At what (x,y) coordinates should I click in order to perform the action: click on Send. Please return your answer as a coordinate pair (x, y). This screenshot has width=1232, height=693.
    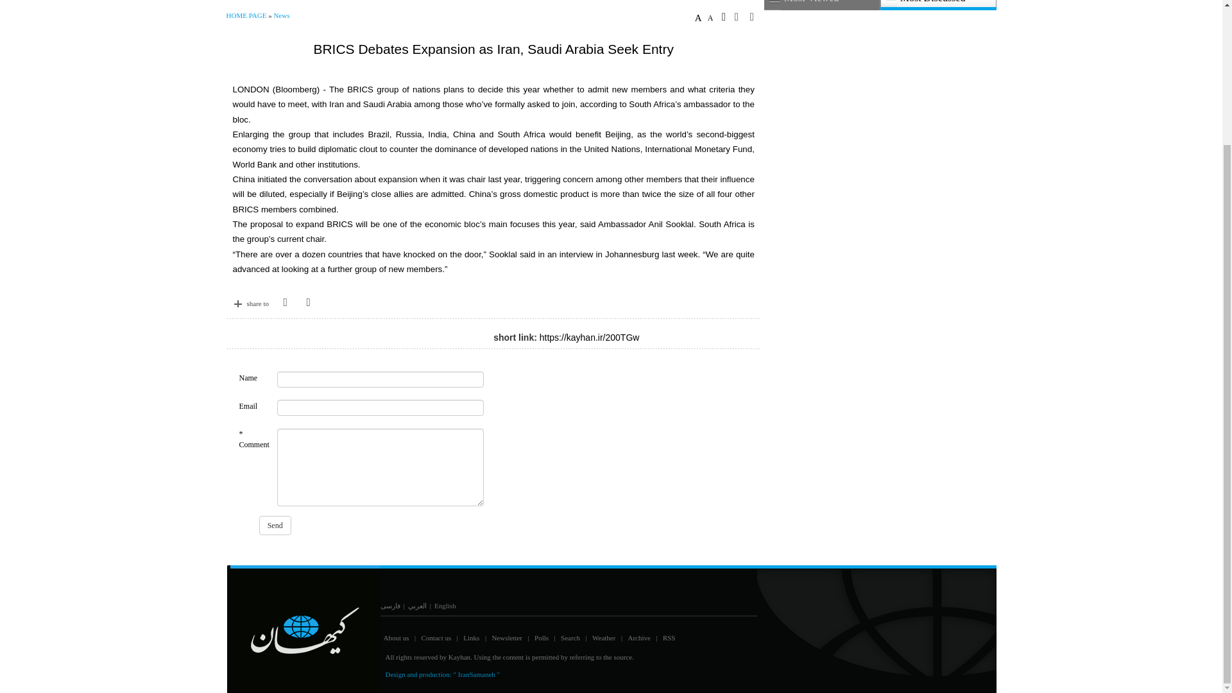
    Looking at the image, I should click on (275, 525).